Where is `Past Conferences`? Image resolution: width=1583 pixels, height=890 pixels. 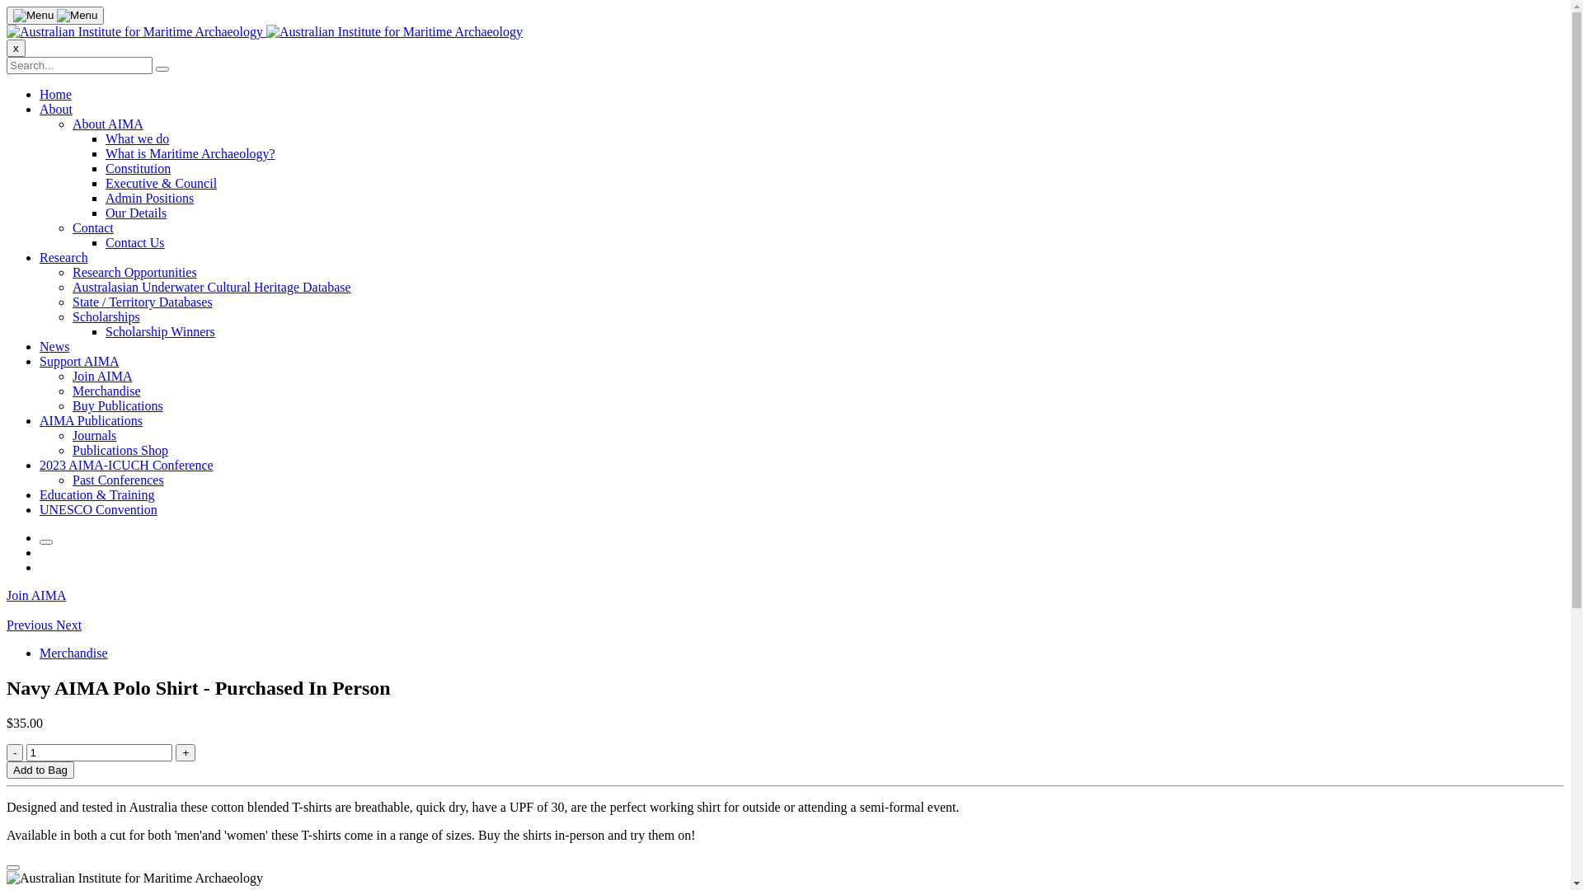
Past Conferences is located at coordinates (119, 480).